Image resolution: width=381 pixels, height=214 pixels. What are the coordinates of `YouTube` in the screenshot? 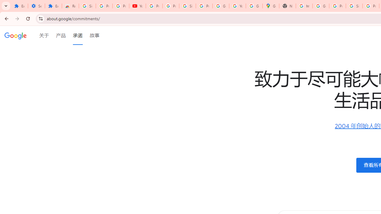 It's located at (238, 6).